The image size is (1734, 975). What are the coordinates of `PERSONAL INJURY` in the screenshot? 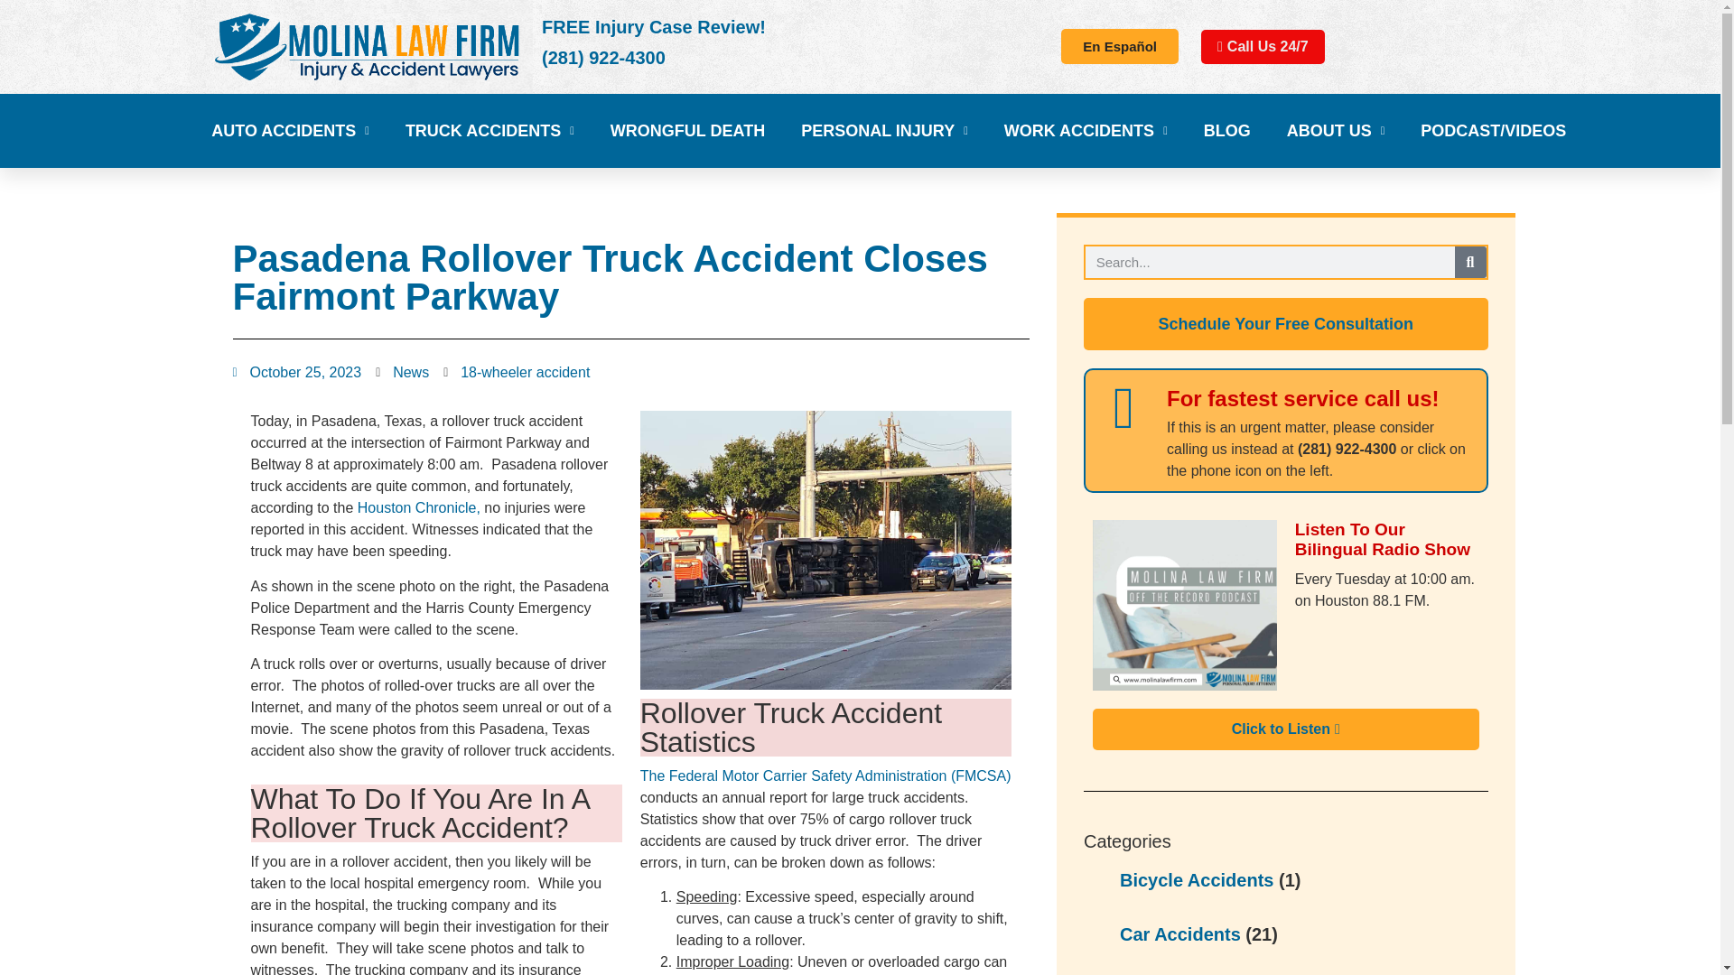 It's located at (884, 132).